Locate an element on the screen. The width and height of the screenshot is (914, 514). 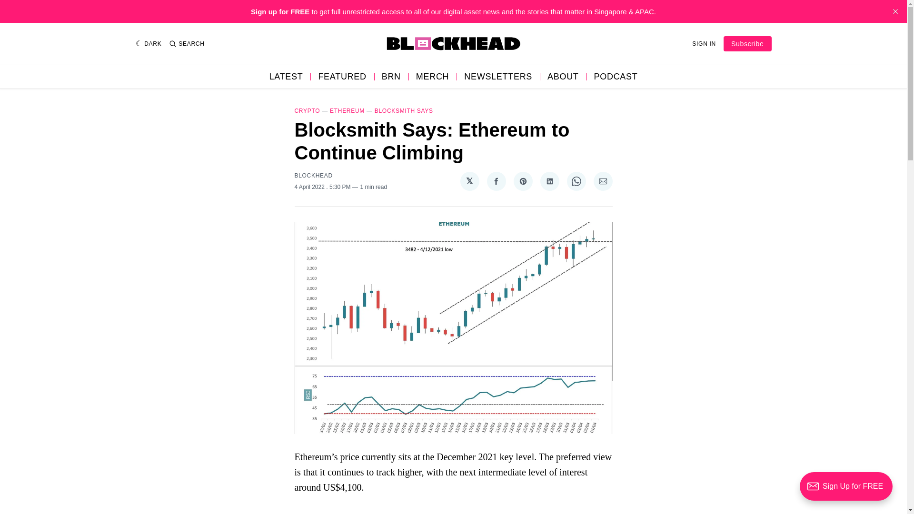
Share on WhatsApp is located at coordinates (576, 181).